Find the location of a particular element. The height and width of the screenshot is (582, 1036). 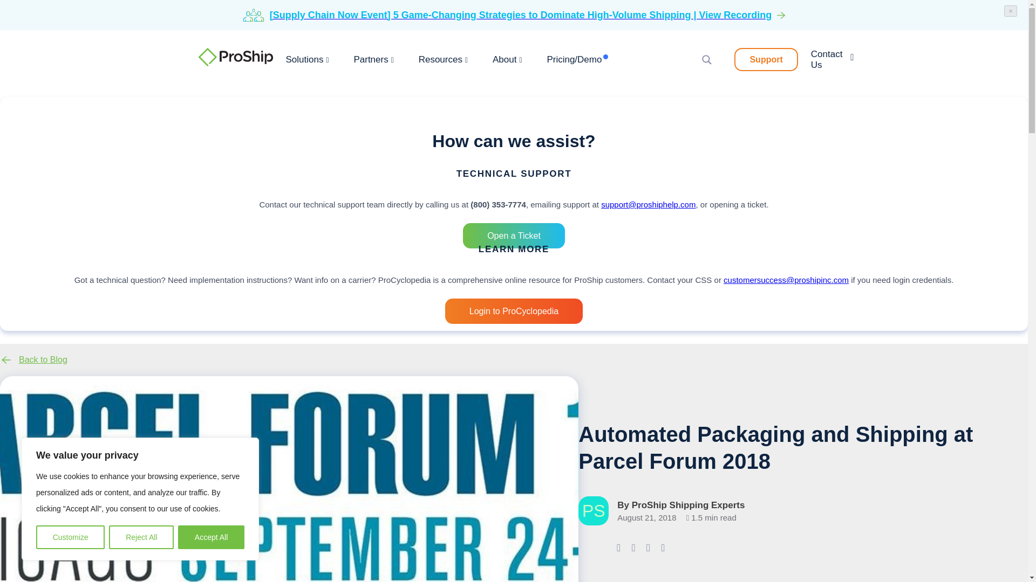

Reject All is located at coordinates (141, 537).